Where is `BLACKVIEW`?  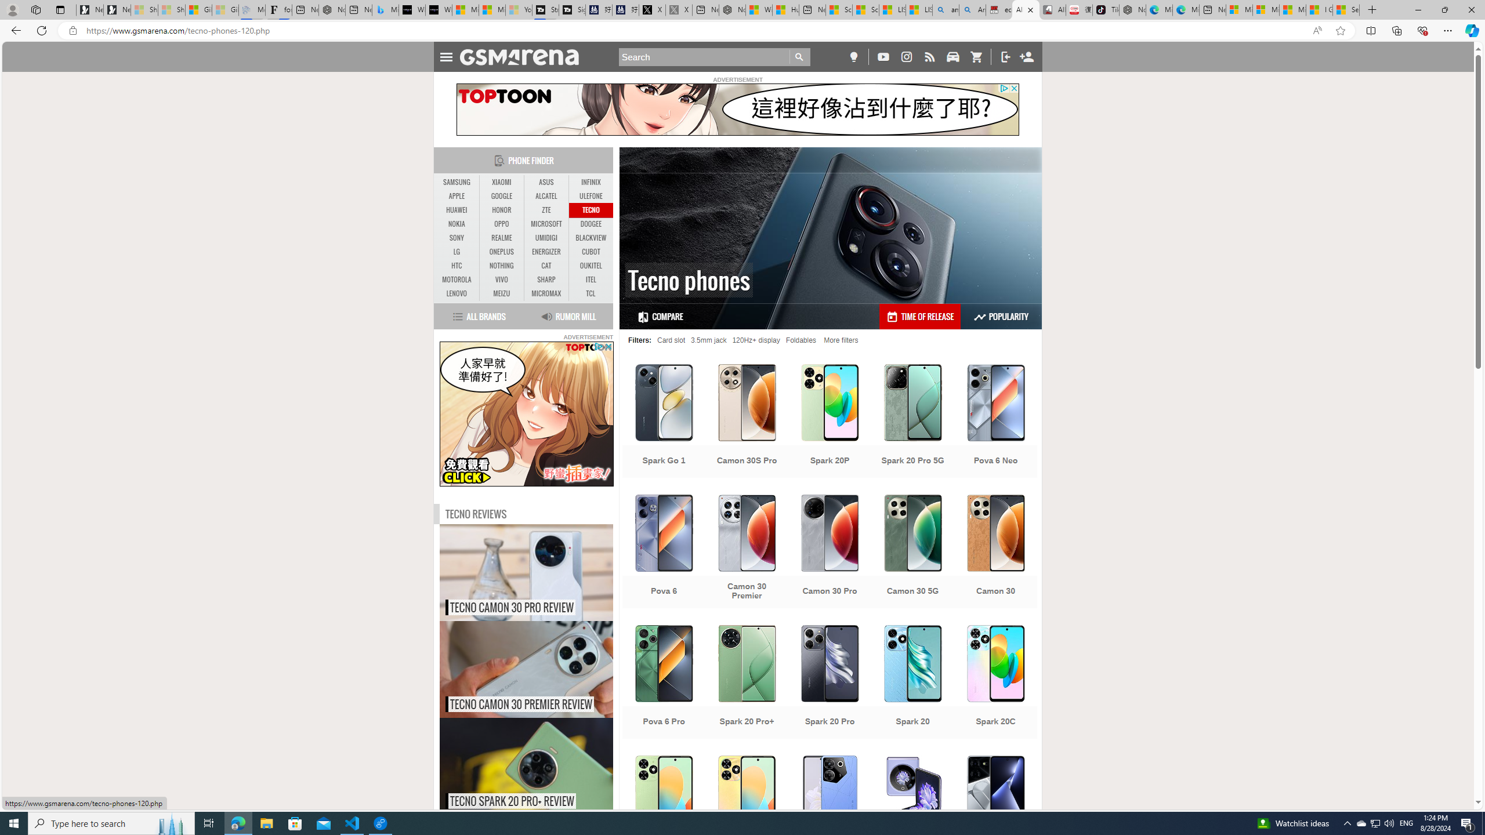
BLACKVIEW is located at coordinates (591, 238).